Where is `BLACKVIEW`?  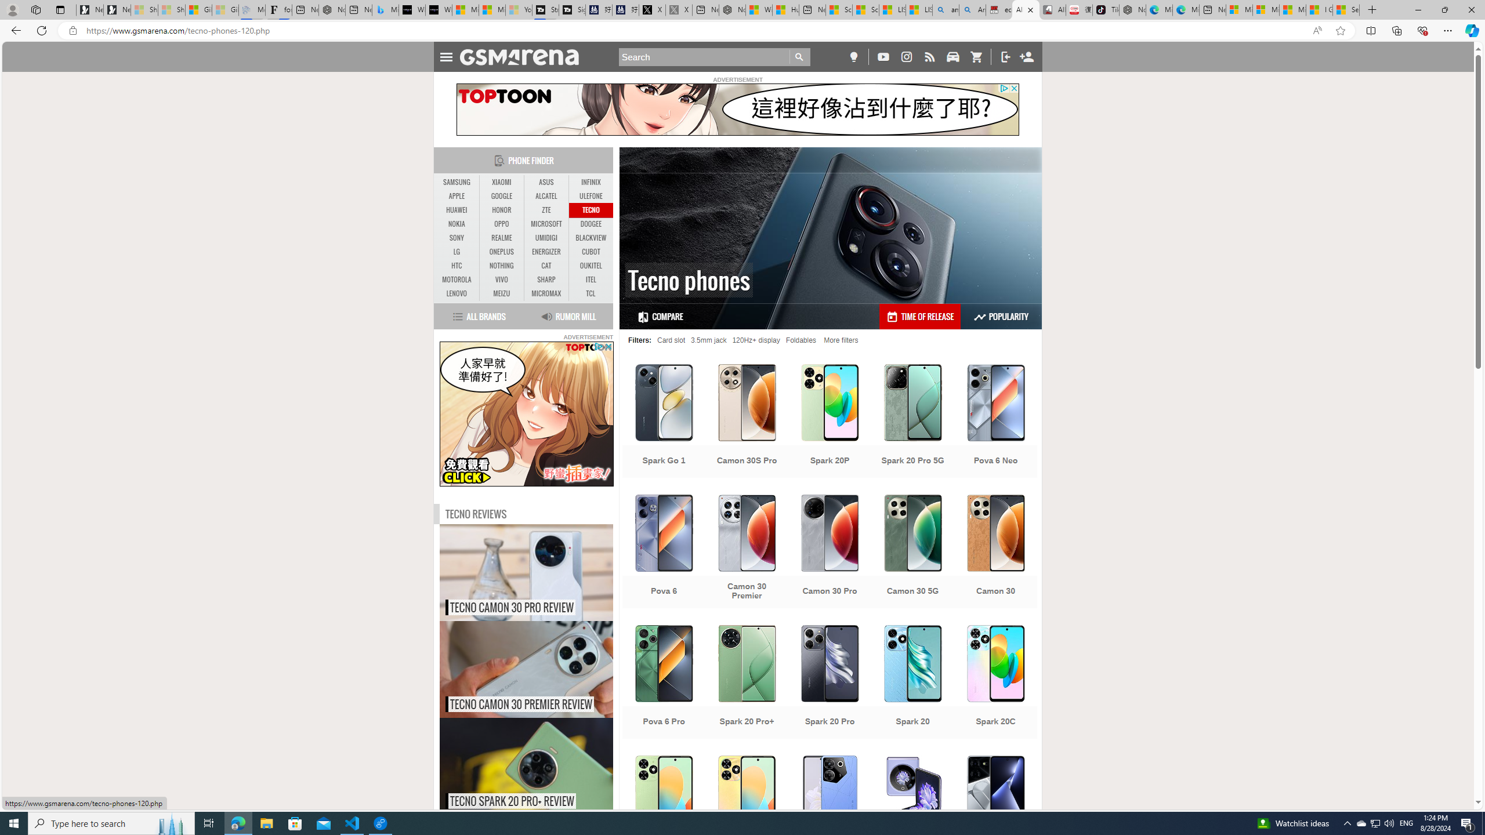
BLACKVIEW is located at coordinates (591, 238).